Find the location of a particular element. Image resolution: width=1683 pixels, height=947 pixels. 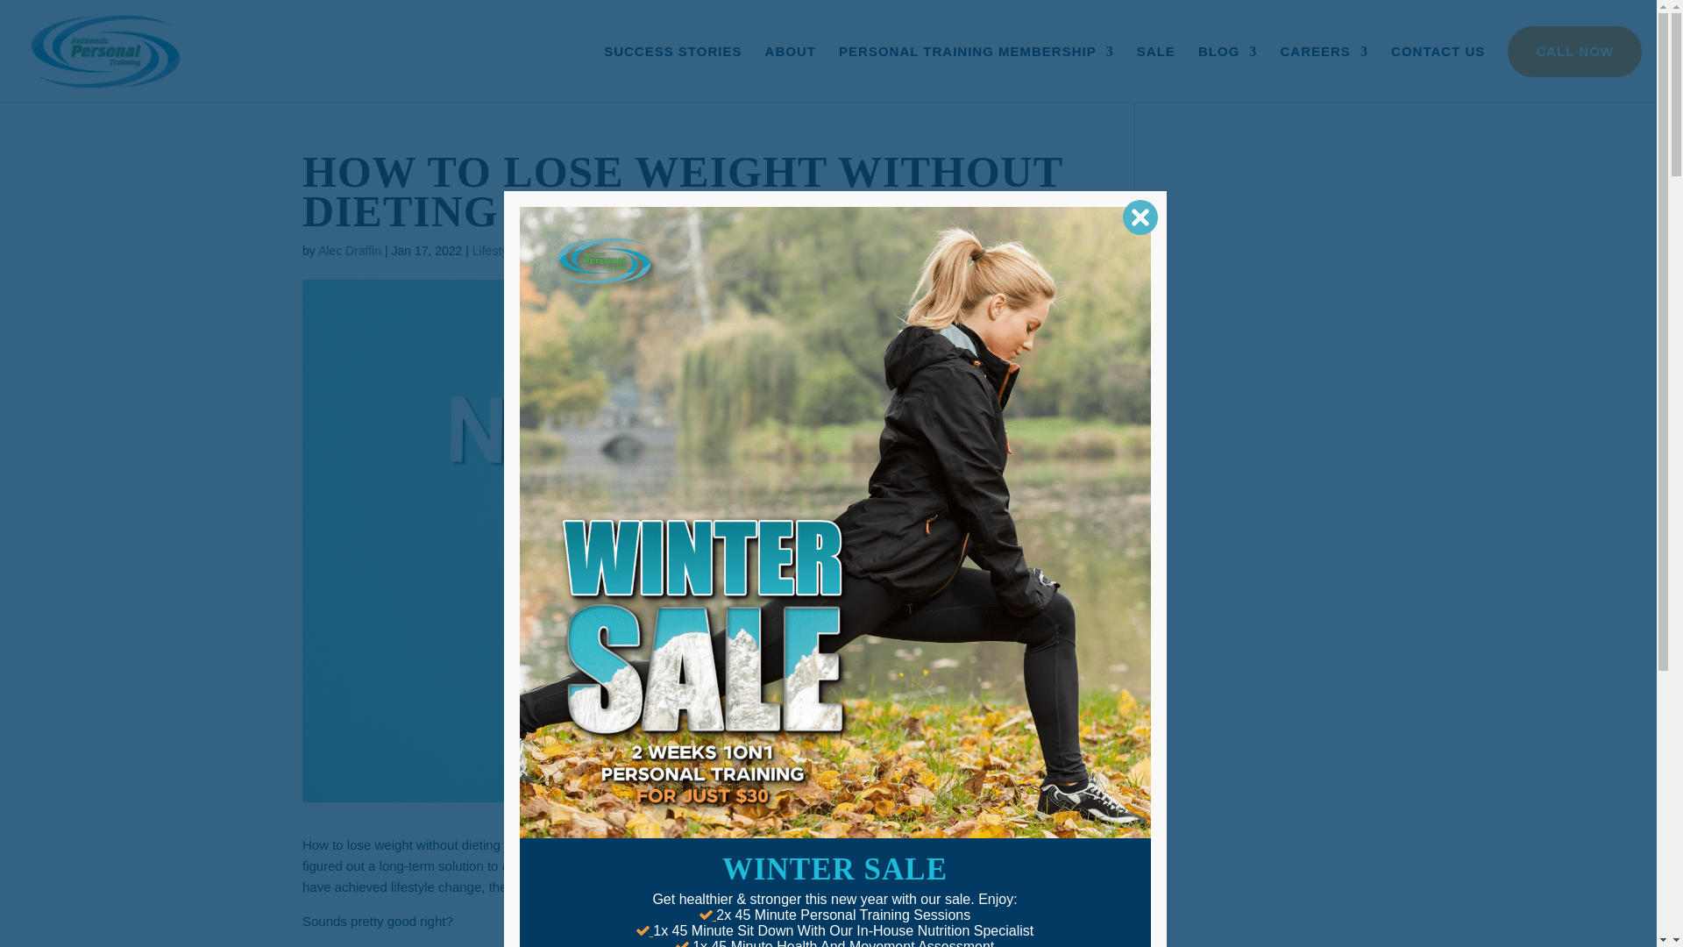

CAREERS is located at coordinates (1324, 73).